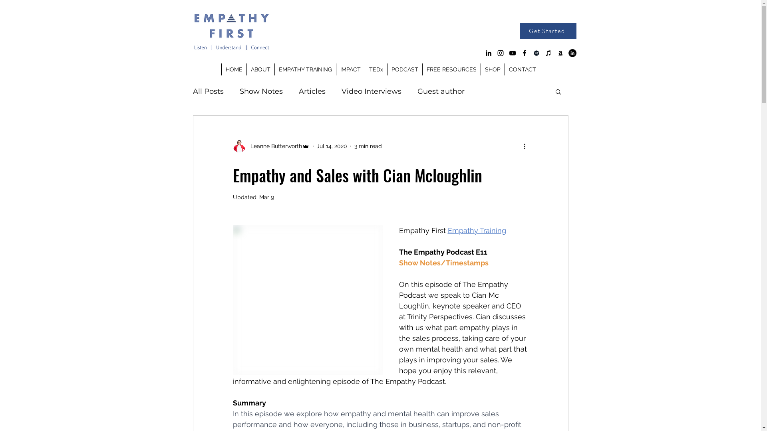  Describe the element at coordinates (208, 91) in the screenshot. I see `All Posts` at that location.